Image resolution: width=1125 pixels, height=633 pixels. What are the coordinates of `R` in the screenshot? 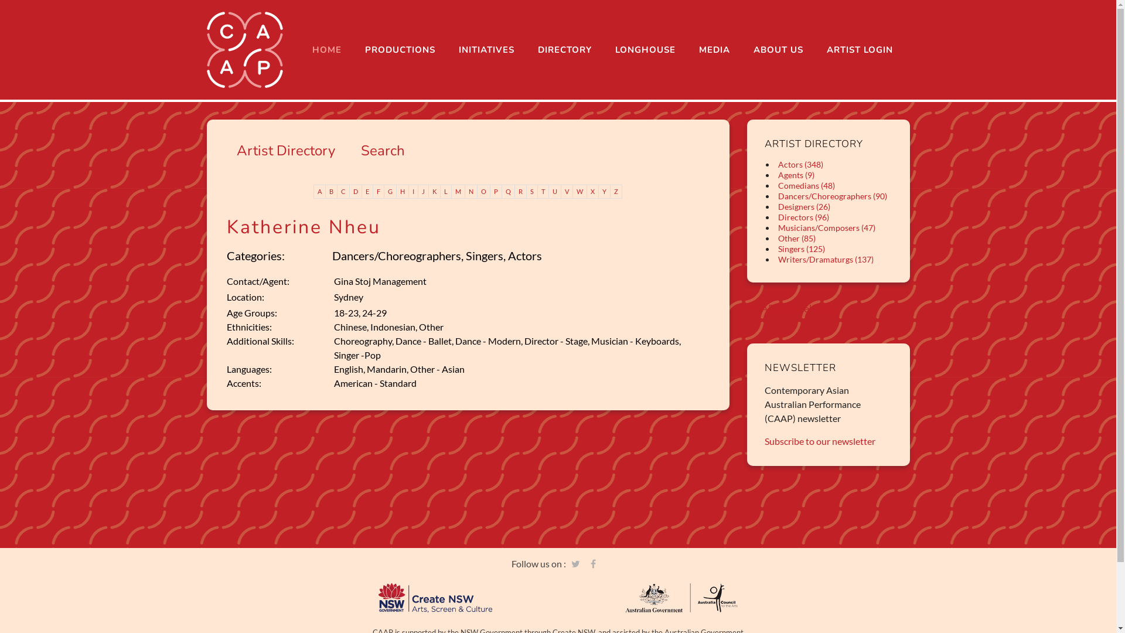 It's located at (521, 192).